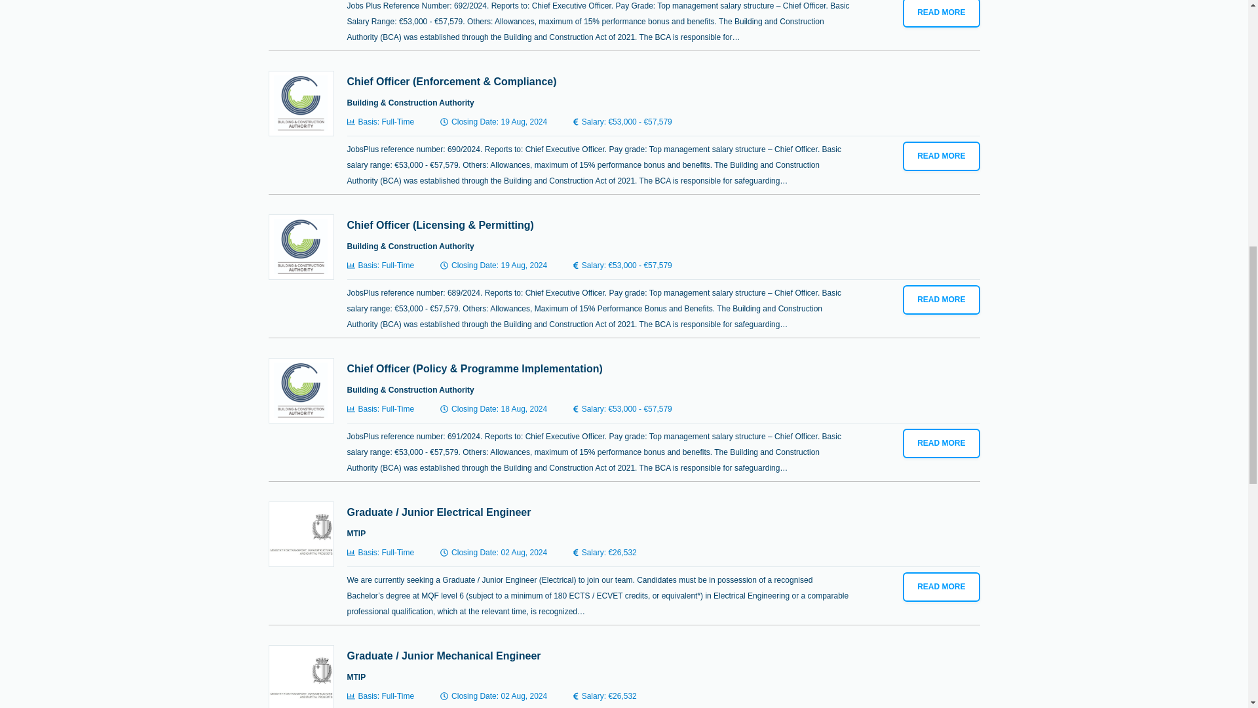 This screenshot has width=1258, height=708. What do you see at coordinates (941, 14) in the screenshot?
I see `READ MORE` at bounding box center [941, 14].